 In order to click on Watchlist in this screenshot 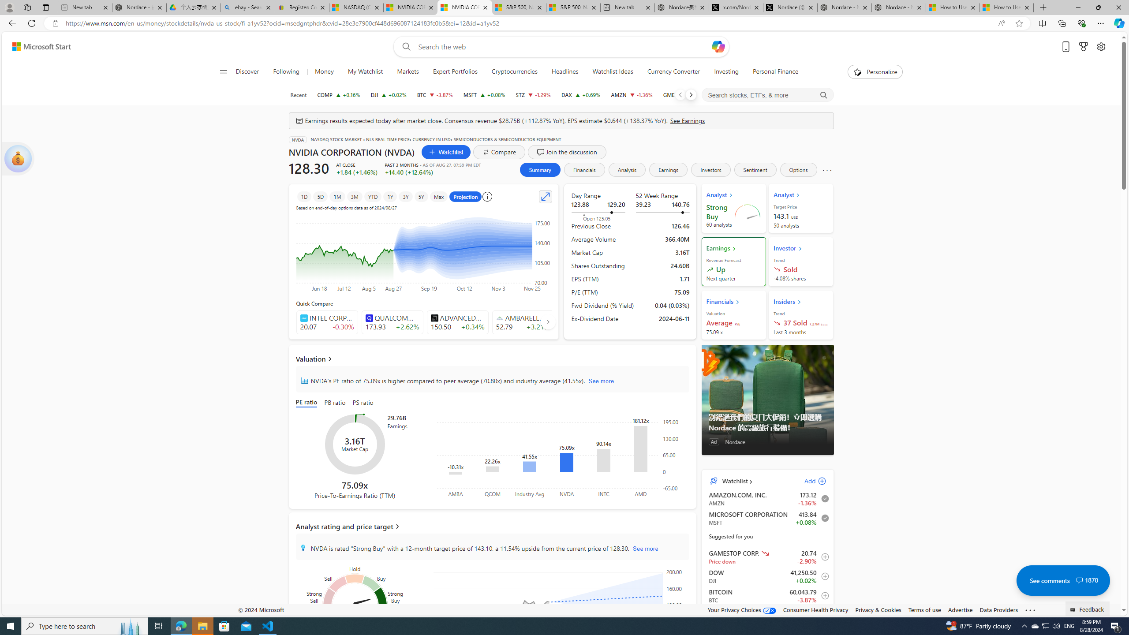, I will do `click(734, 481)`.